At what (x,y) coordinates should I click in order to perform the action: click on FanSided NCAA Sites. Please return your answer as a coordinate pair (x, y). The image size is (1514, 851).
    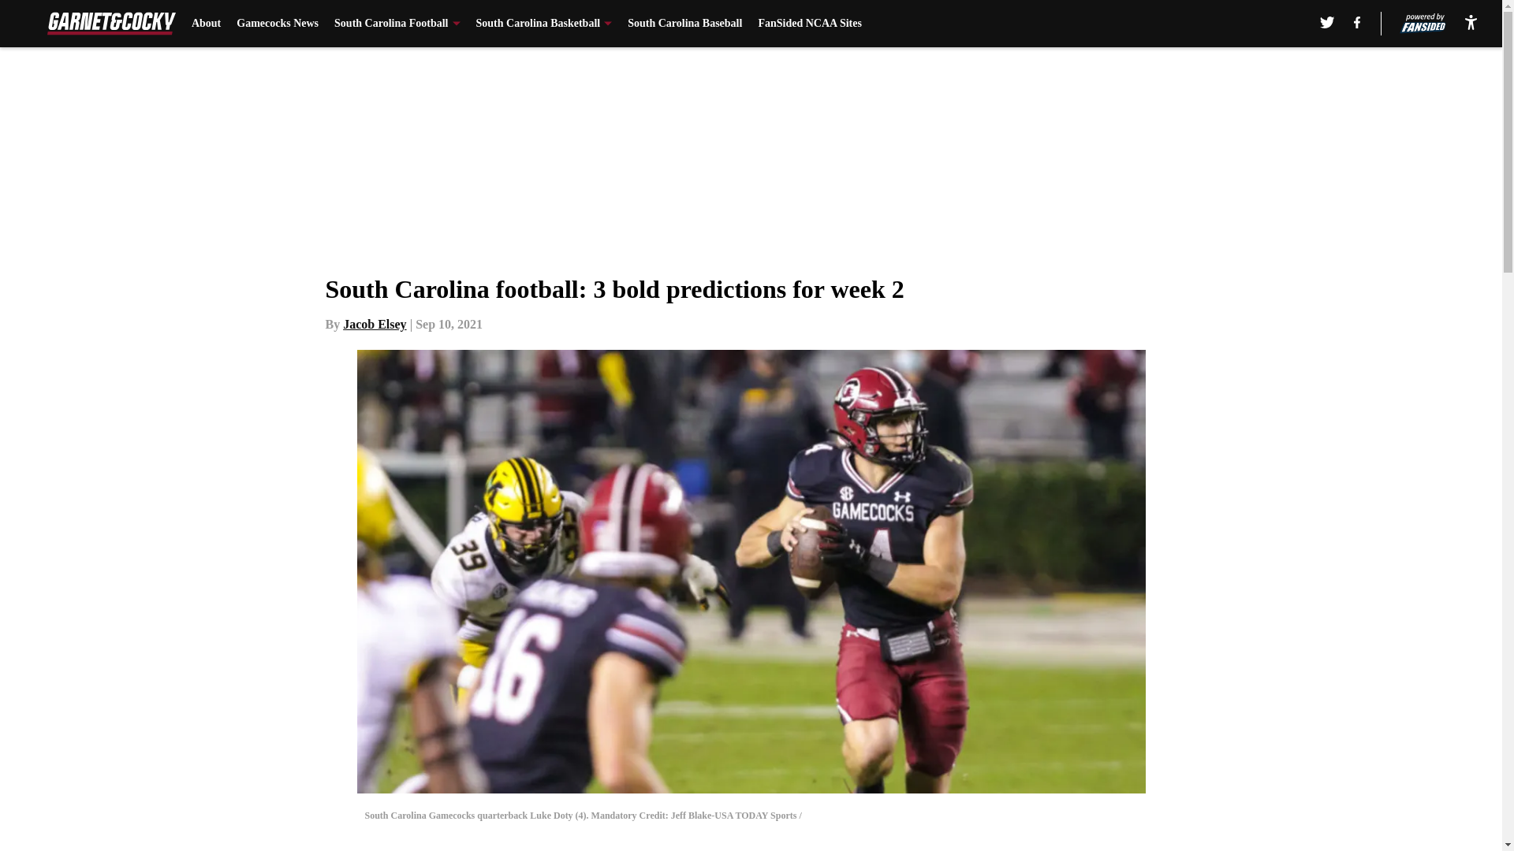
    Looking at the image, I should click on (809, 24).